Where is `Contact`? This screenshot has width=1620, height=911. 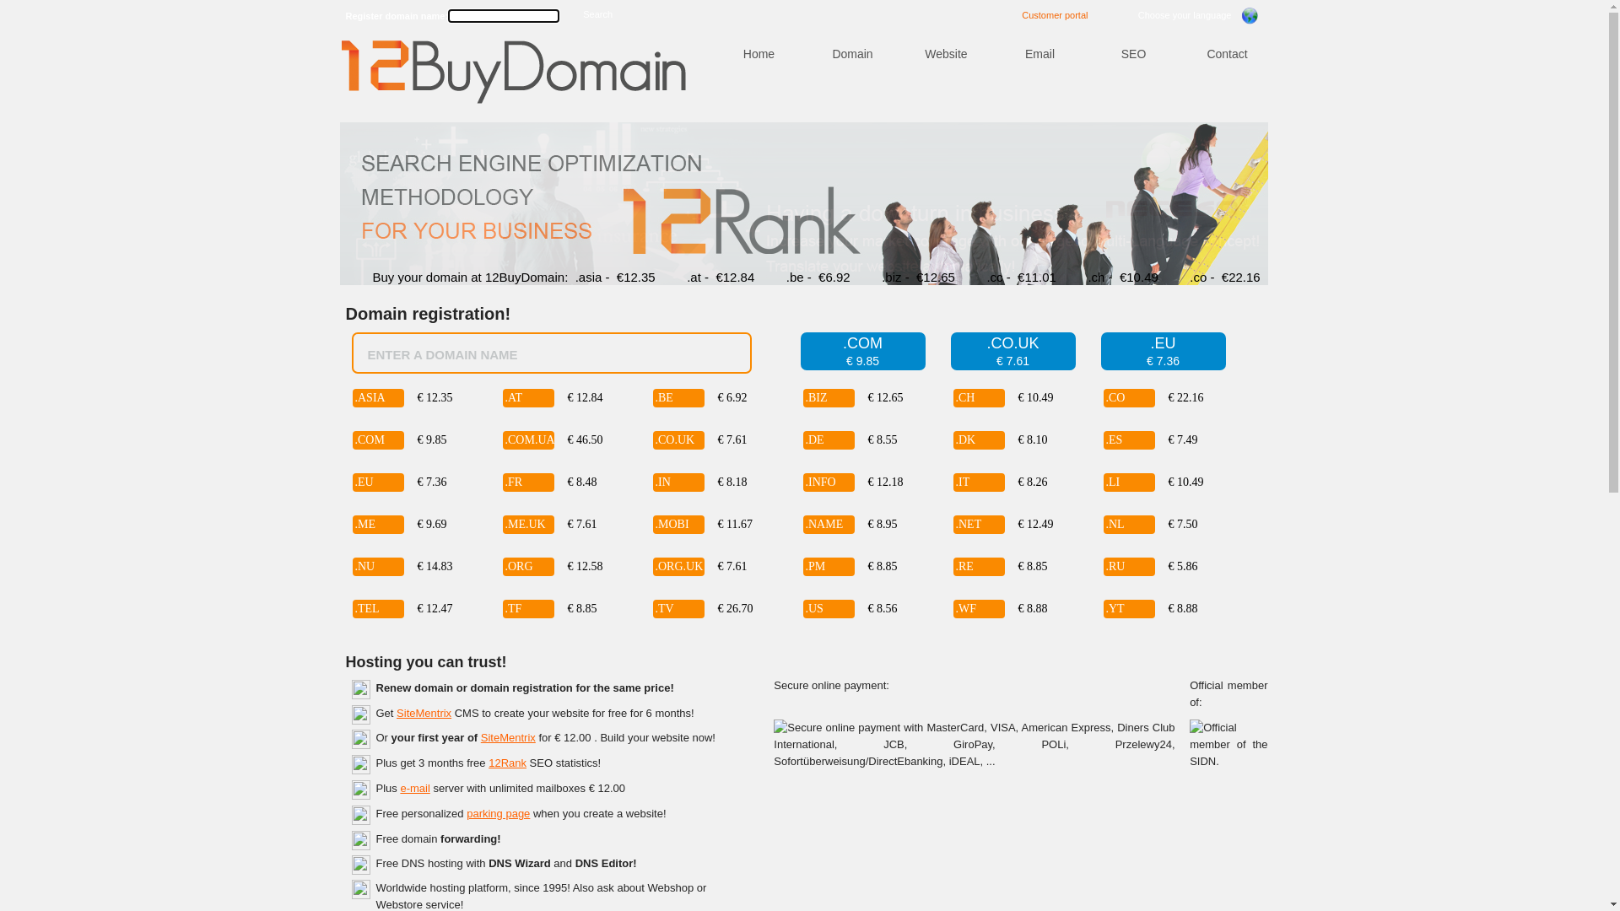 Contact is located at coordinates (1227, 54).